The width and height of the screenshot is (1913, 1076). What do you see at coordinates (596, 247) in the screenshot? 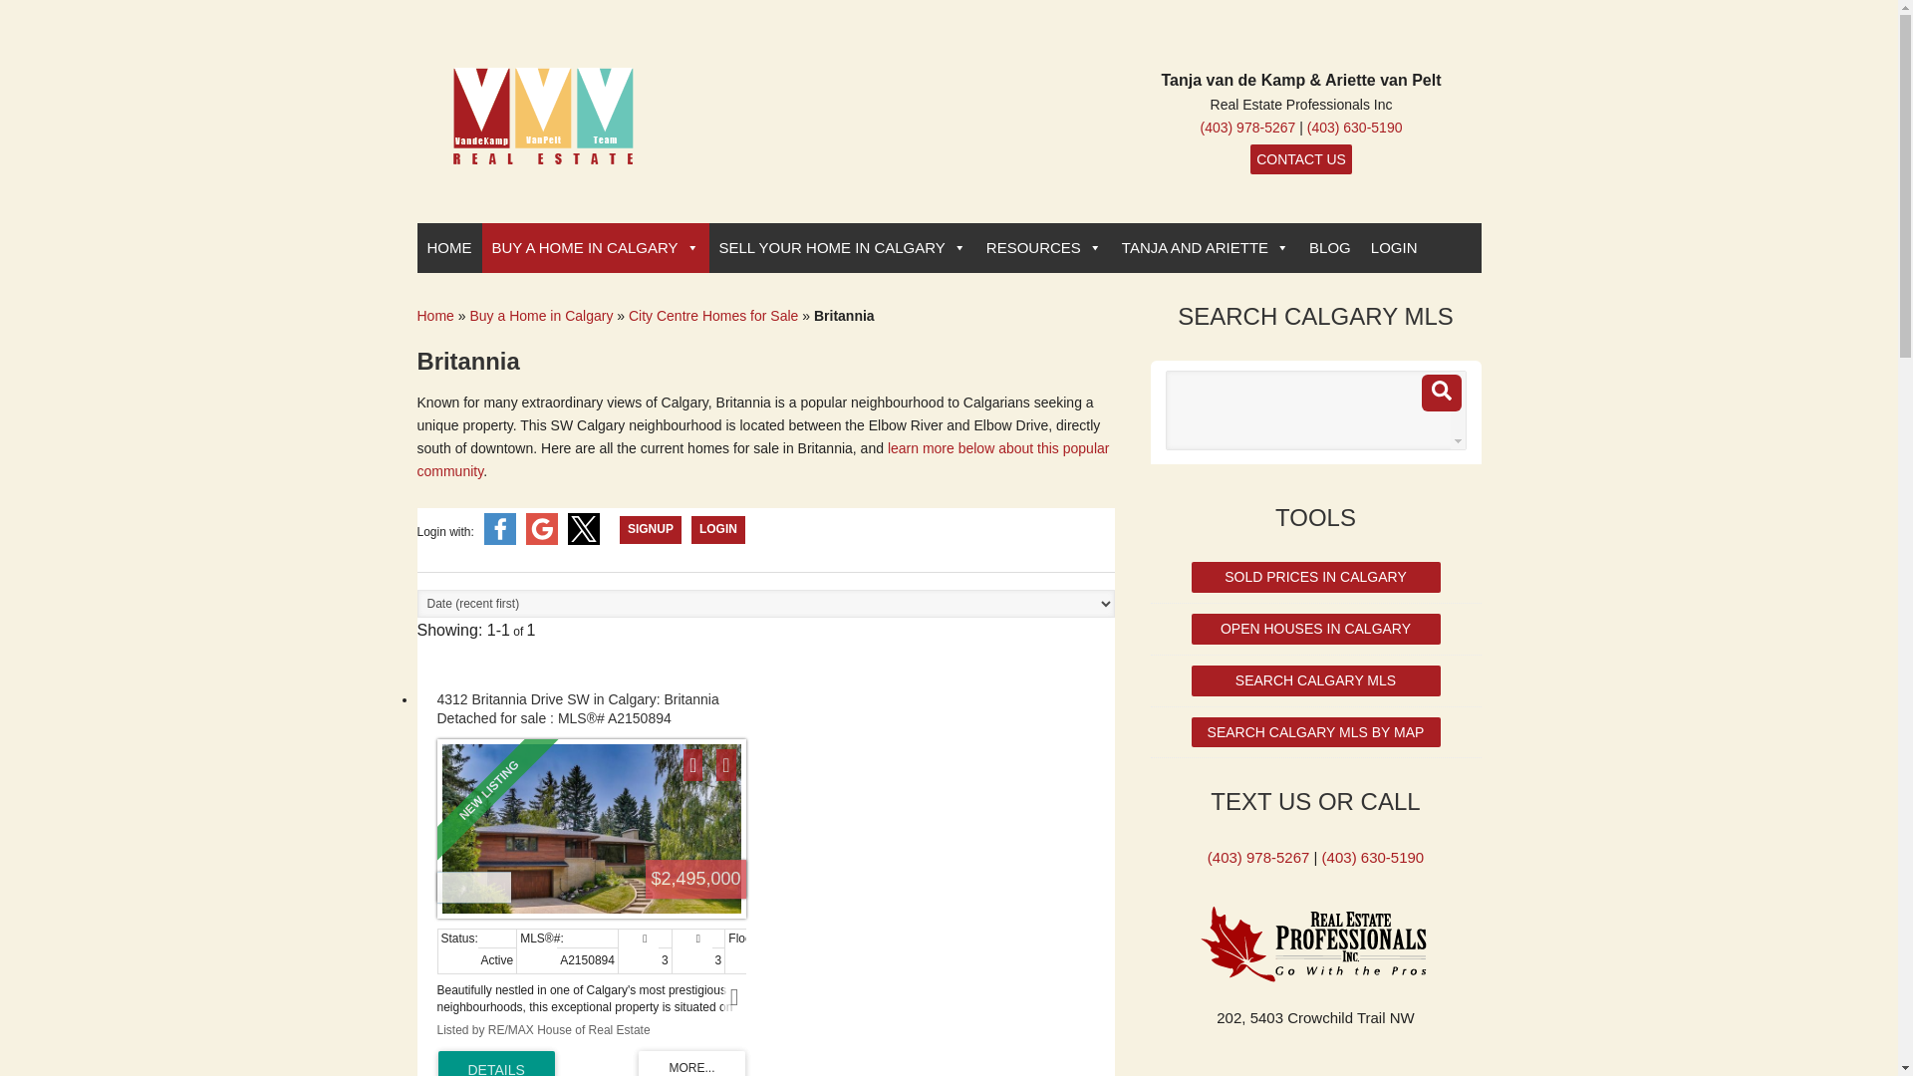
I see `BUY A HOME IN CALGARY` at bounding box center [596, 247].